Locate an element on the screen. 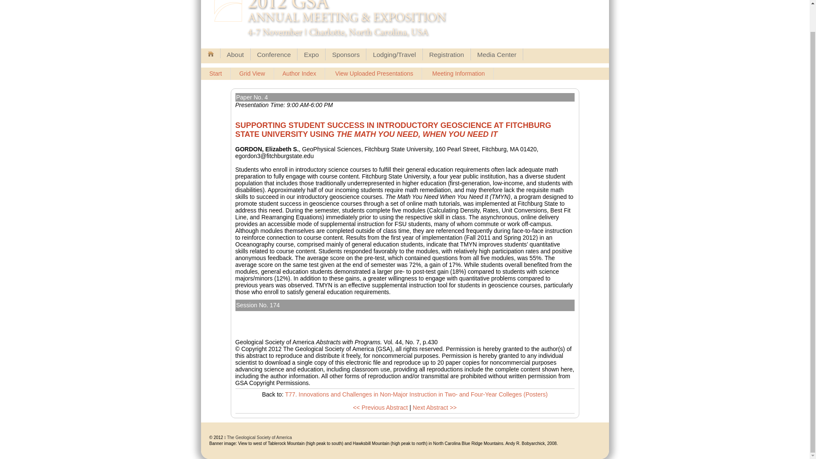 This screenshot has width=816, height=459. Sponsors is located at coordinates (346, 54).